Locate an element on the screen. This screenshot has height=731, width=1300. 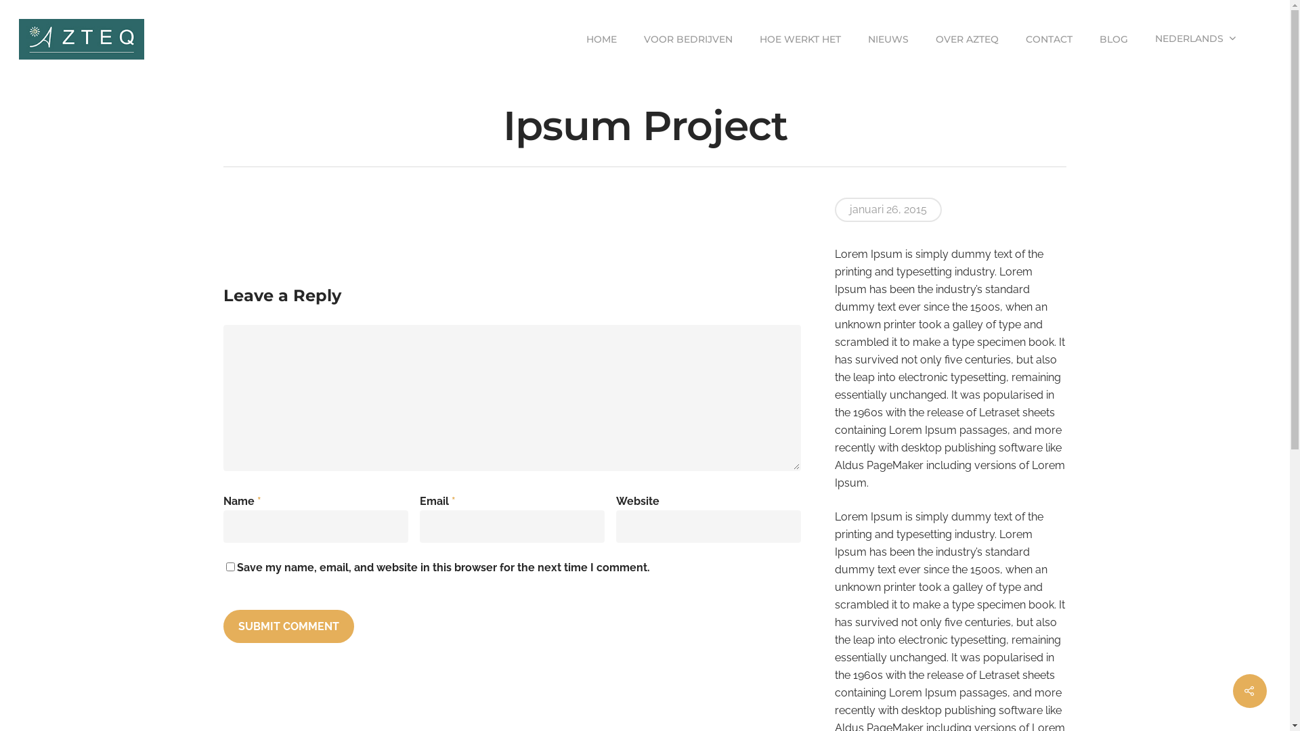
BLOG is located at coordinates (1114, 39).